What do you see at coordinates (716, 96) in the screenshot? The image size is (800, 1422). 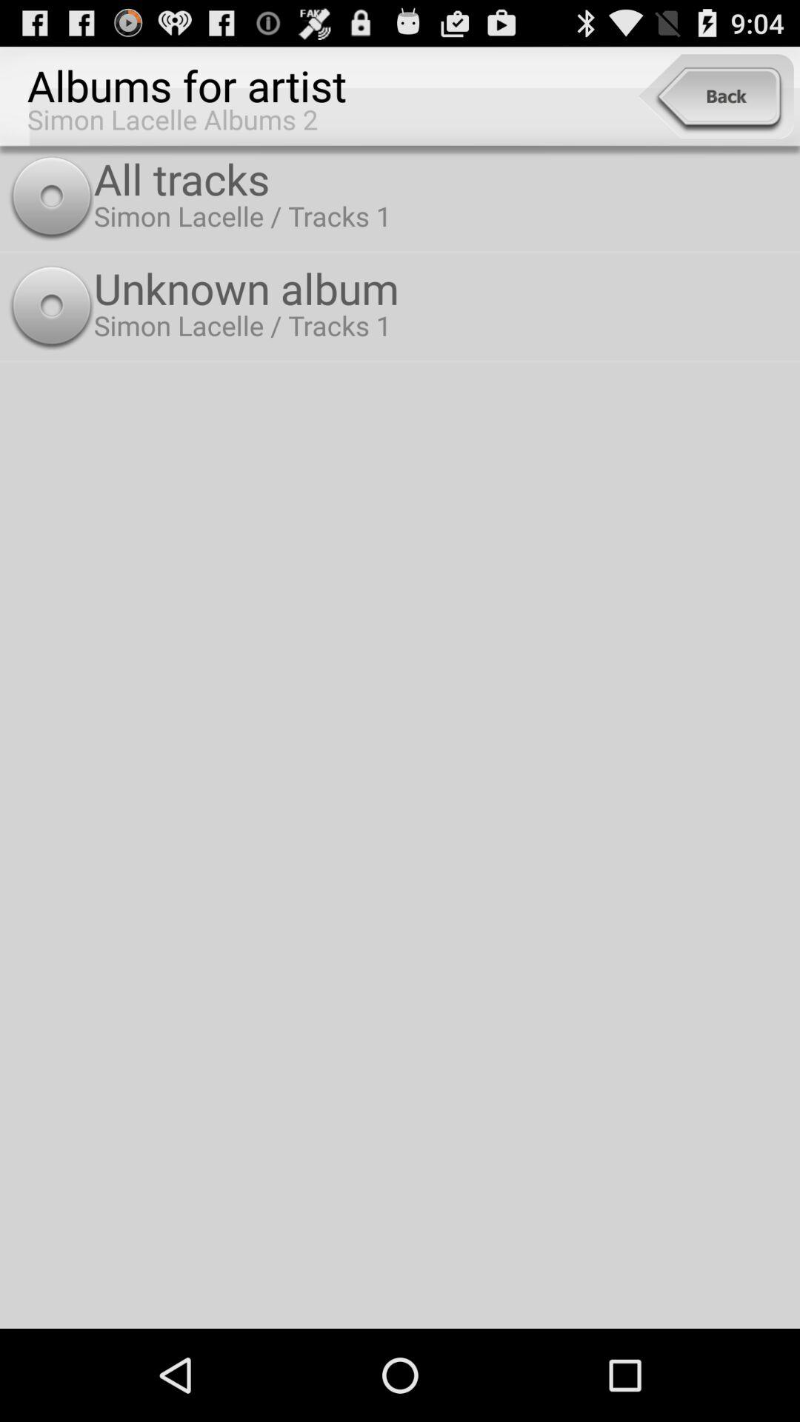 I see `press the item above all tracks item` at bounding box center [716, 96].